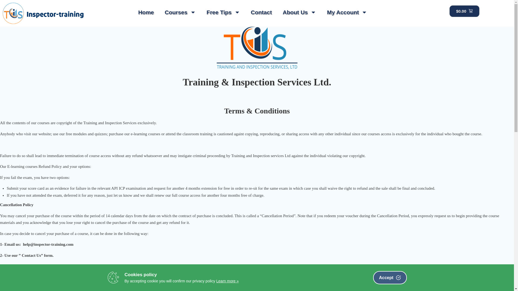  I want to click on Contact, so click(261, 12).